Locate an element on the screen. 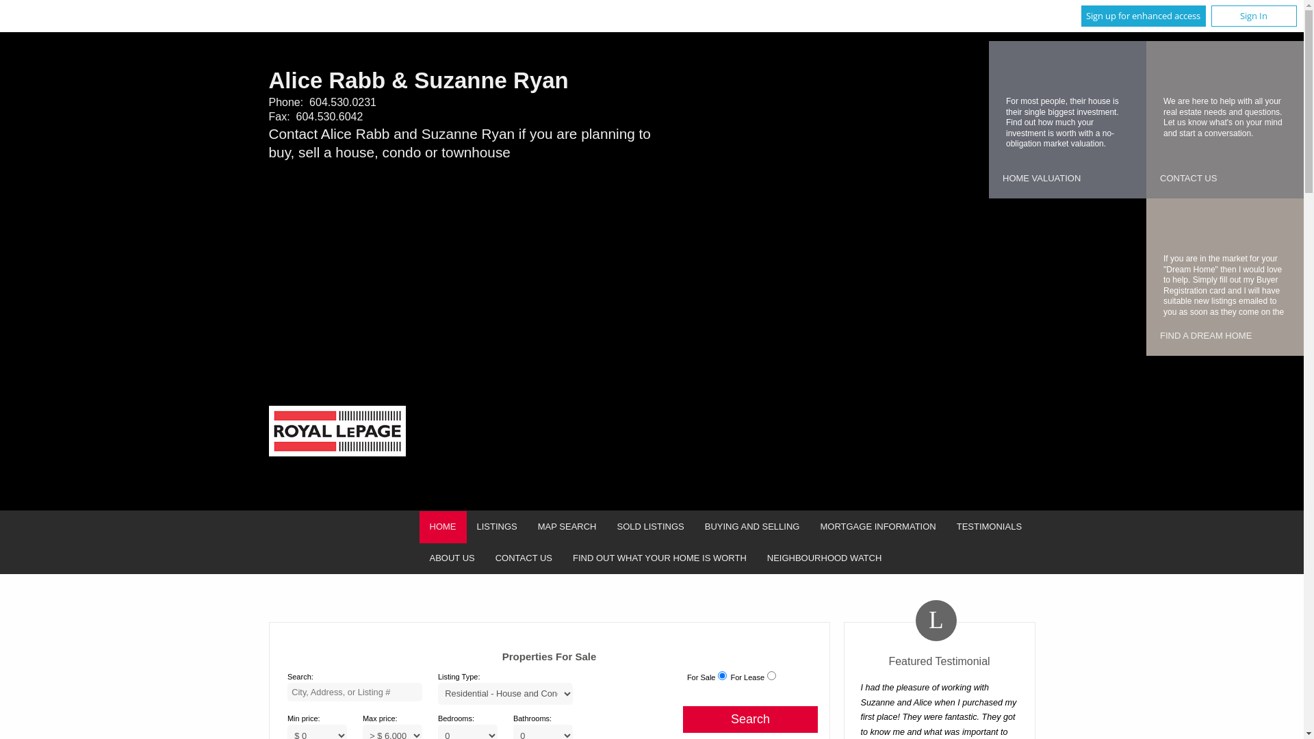 The height and width of the screenshot is (739, 1314). Home is located at coordinates (337, 432).